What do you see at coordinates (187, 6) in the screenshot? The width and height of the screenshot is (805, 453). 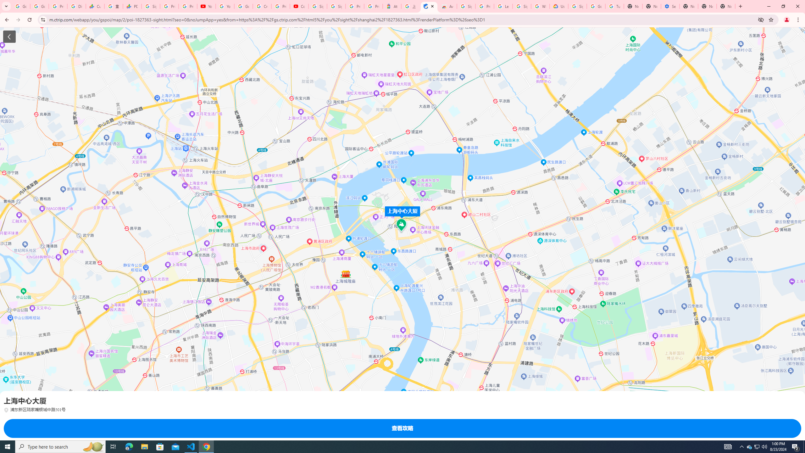 I see `Privacy Checkup` at bounding box center [187, 6].